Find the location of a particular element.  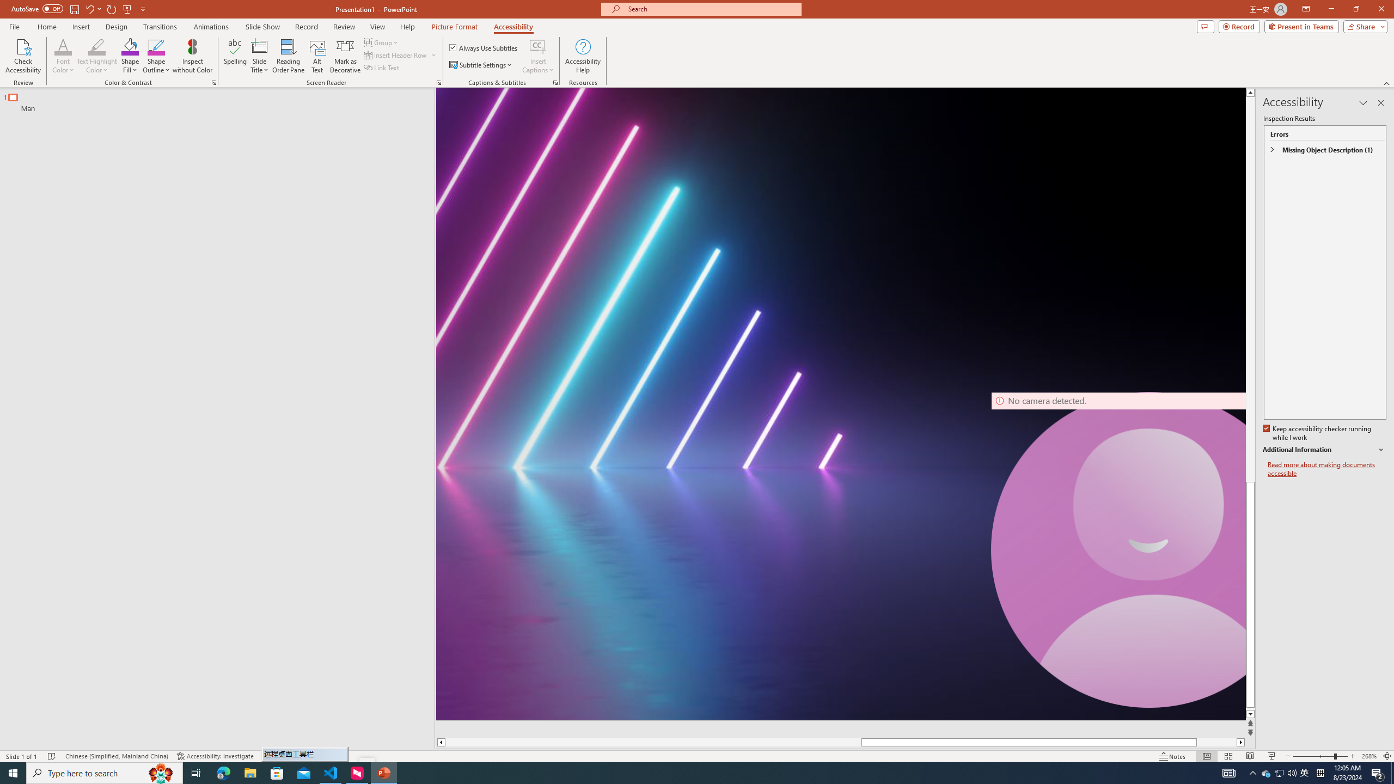

AutoSave is located at coordinates (37, 9).